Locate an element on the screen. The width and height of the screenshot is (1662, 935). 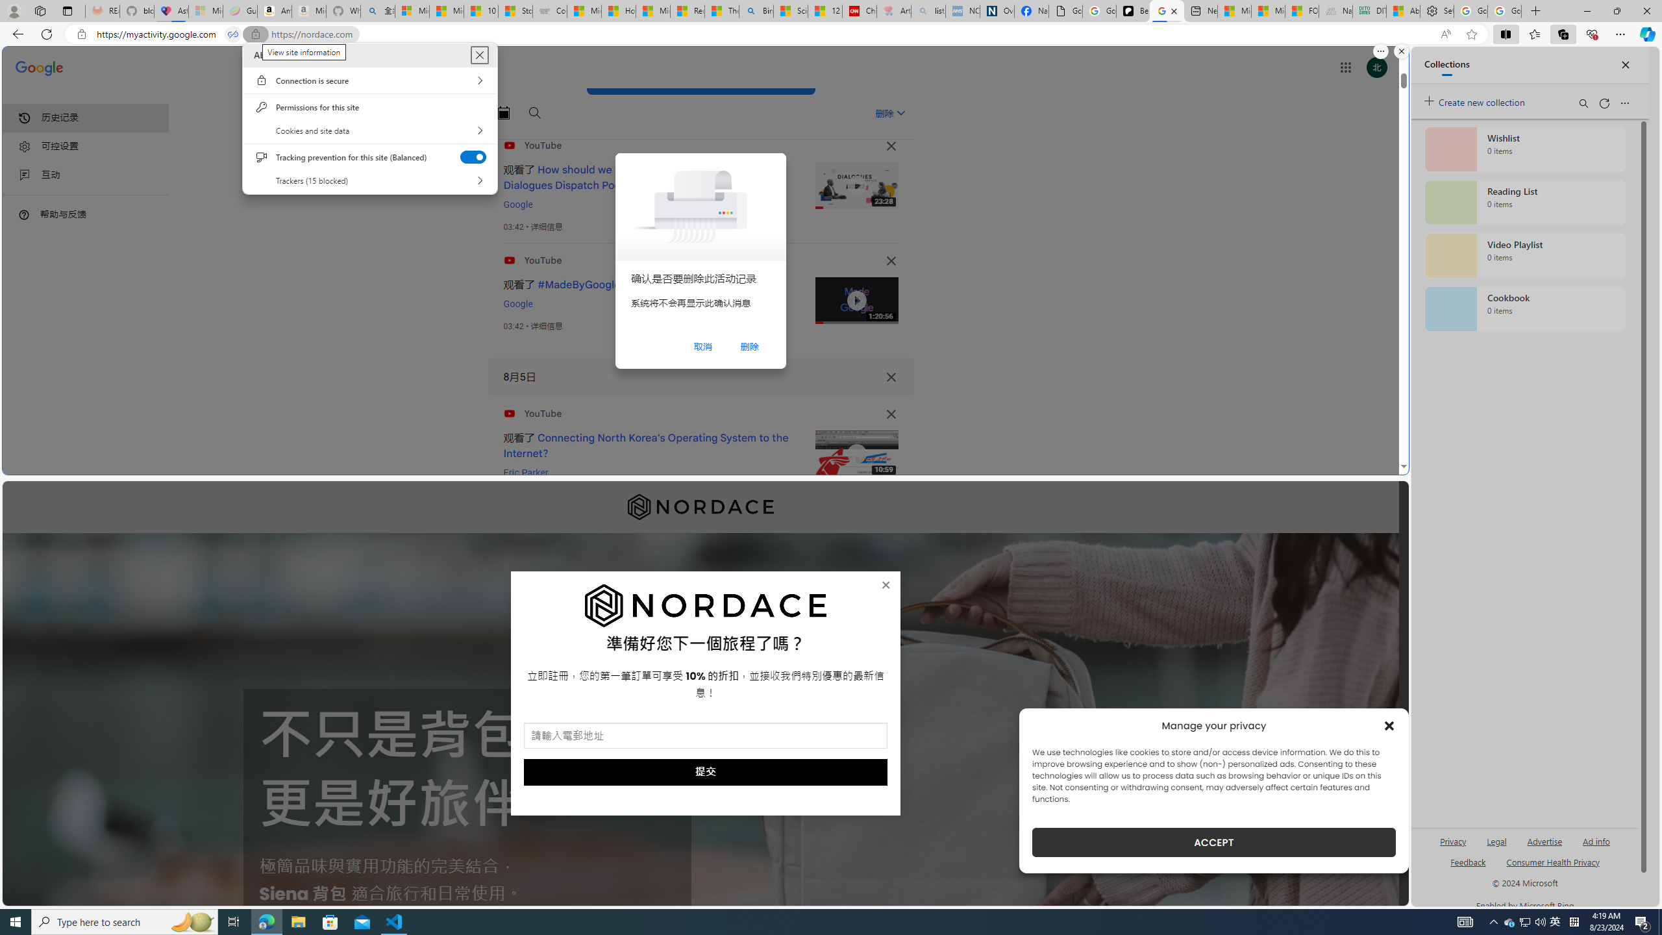
Browser essentials is located at coordinates (1592, 34).